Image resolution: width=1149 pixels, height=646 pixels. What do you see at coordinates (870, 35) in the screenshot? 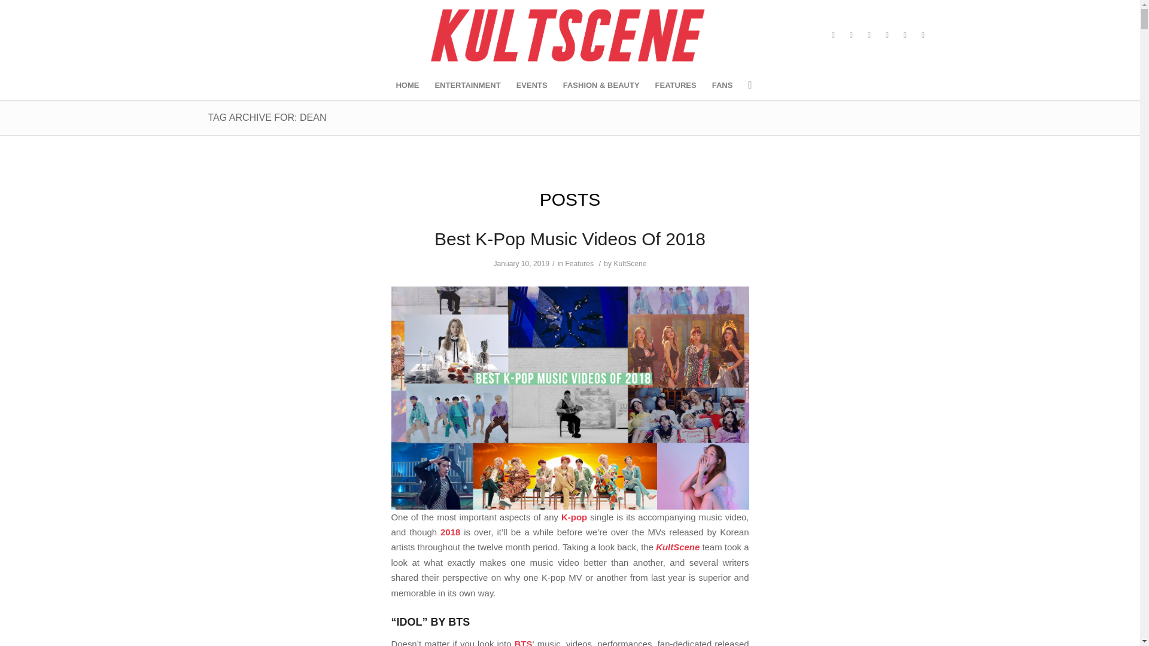
I see `Tumblr` at bounding box center [870, 35].